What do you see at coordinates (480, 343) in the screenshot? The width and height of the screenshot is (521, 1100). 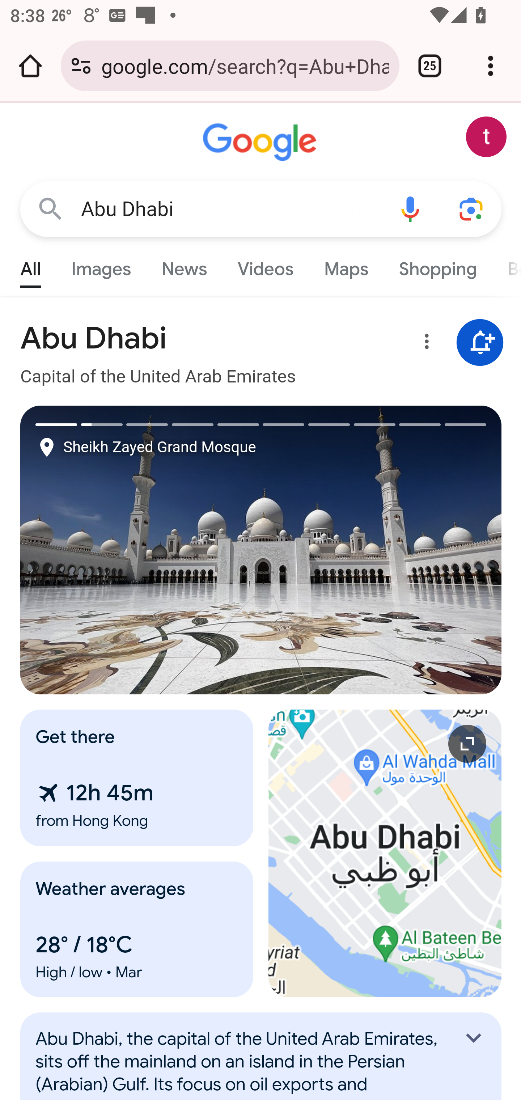 I see `Get notifications about Abu Dhabi` at bounding box center [480, 343].